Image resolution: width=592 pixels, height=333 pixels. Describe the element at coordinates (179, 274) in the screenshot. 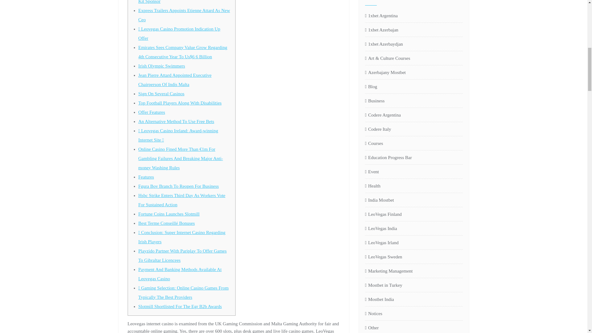

I see `Payment And Banking Methods Available At Leovegas Casino` at that location.